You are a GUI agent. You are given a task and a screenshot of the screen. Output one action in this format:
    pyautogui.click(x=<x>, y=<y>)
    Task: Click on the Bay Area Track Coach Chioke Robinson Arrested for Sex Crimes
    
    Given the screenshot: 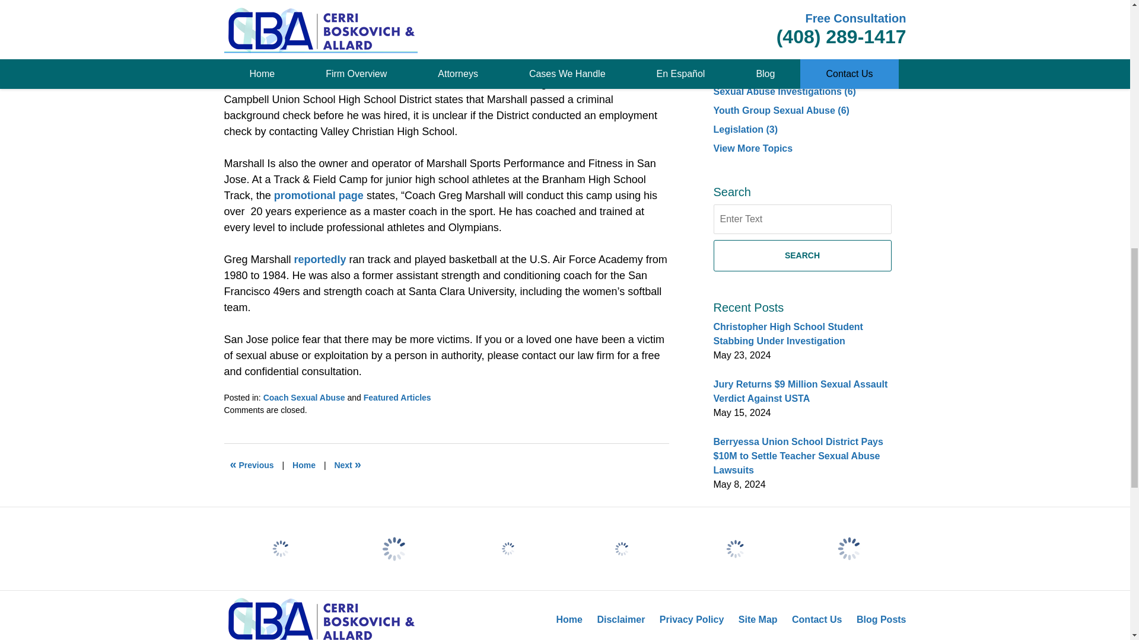 What is the action you would take?
    pyautogui.click(x=347, y=465)
    